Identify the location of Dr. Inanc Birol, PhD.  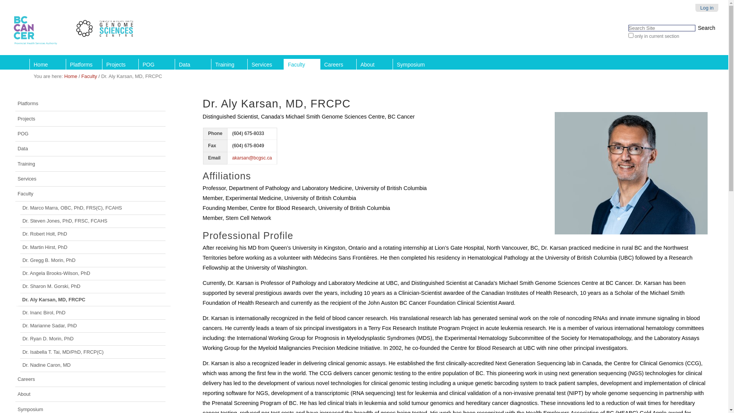
(93, 313).